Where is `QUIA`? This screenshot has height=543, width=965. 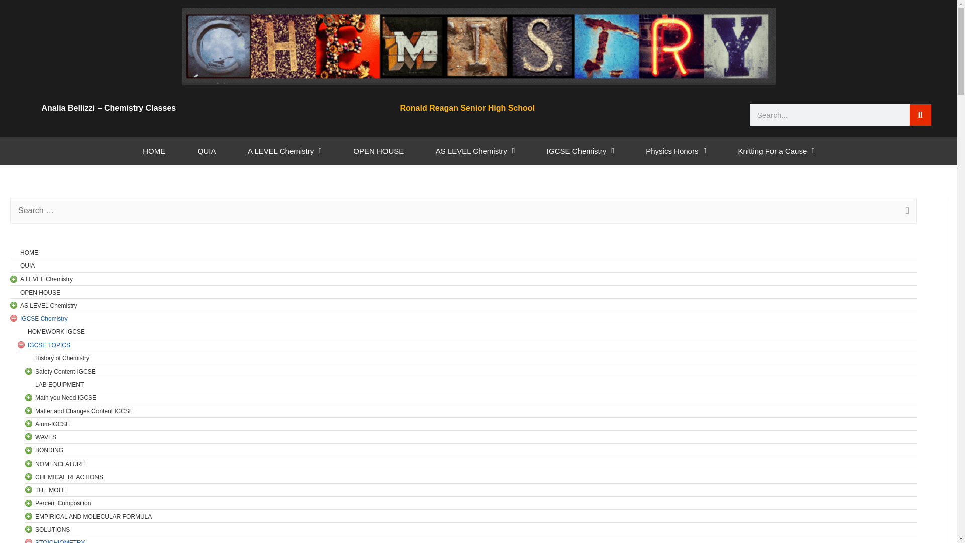
QUIA is located at coordinates (206, 151).